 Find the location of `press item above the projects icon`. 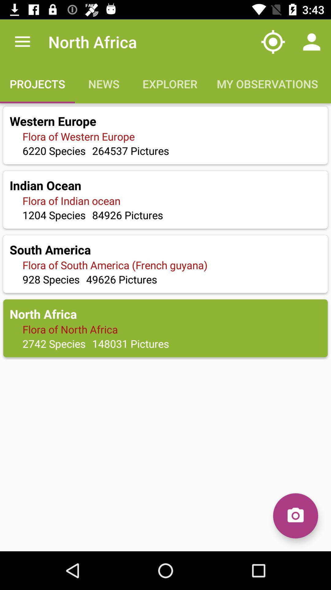

press item above the projects icon is located at coordinates (22, 42).